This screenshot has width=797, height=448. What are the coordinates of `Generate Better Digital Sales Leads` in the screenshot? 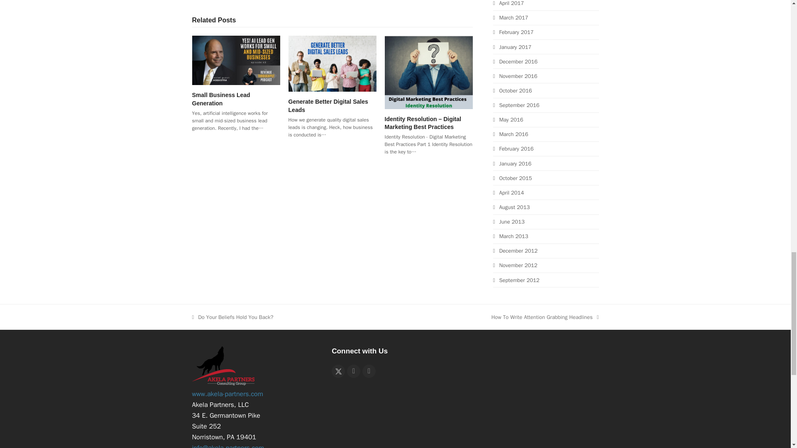 It's located at (332, 63).